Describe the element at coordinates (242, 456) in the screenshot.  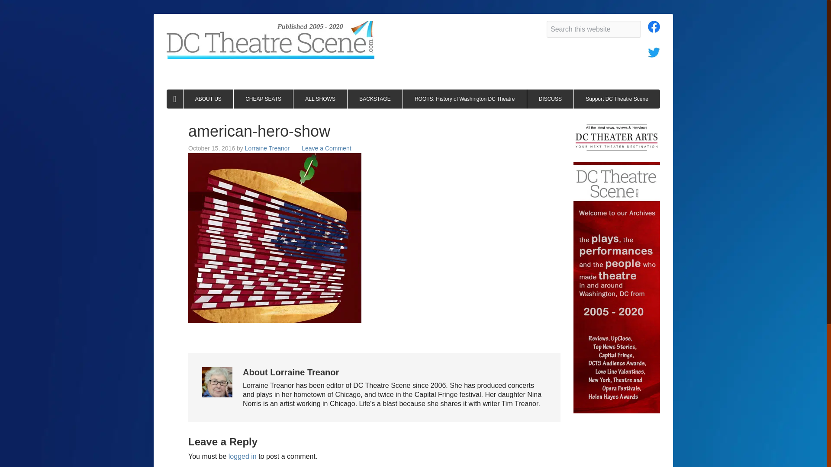
I see `logged in` at that location.